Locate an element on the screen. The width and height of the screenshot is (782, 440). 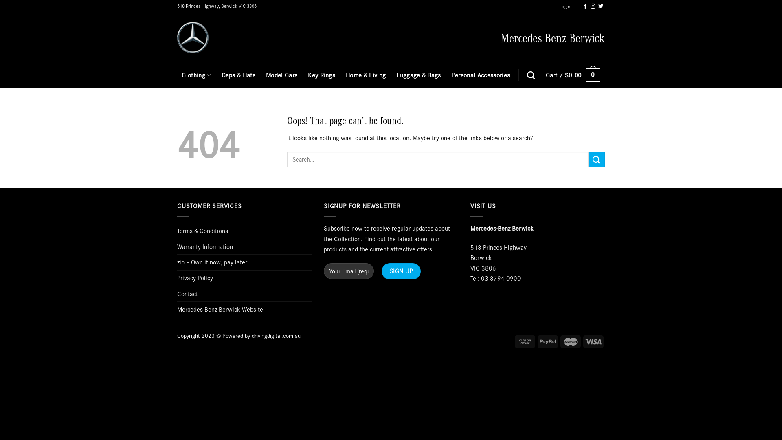
Privacy Policy is located at coordinates (195, 278).